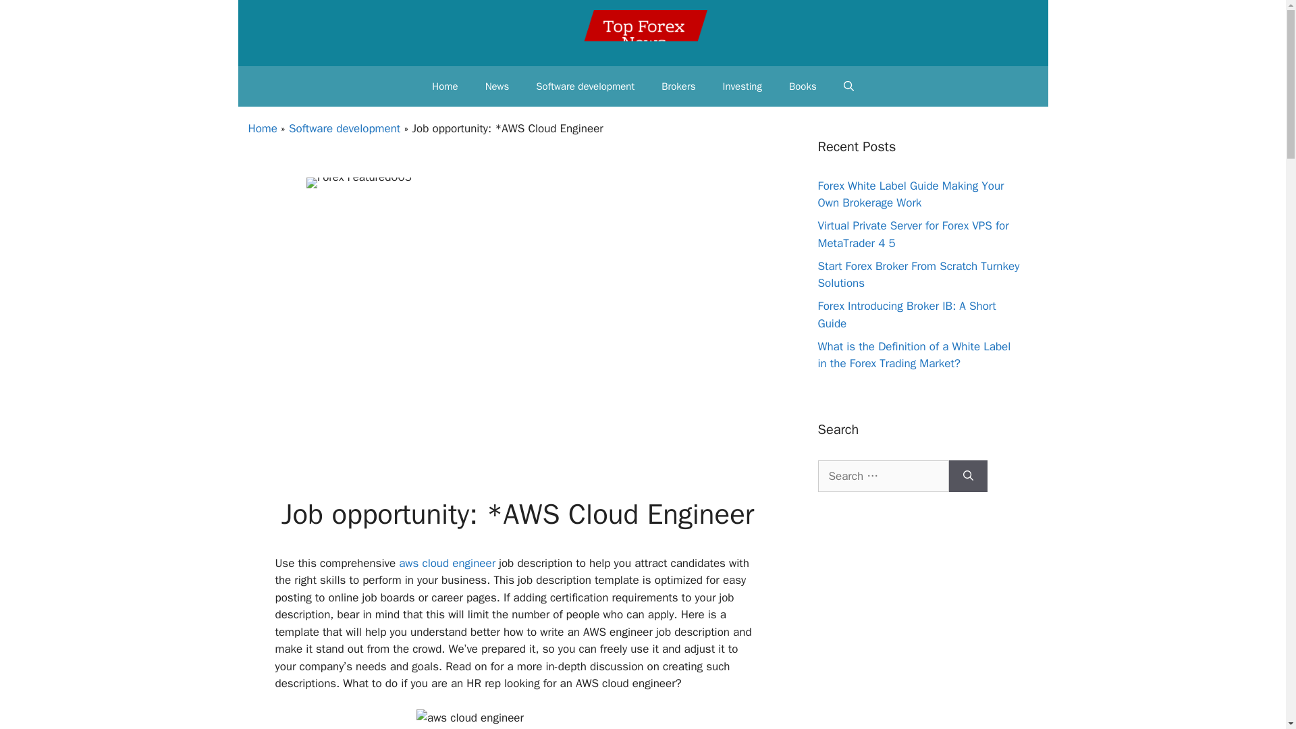 This screenshot has height=729, width=1296. I want to click on Search for:, so click(883, 477).